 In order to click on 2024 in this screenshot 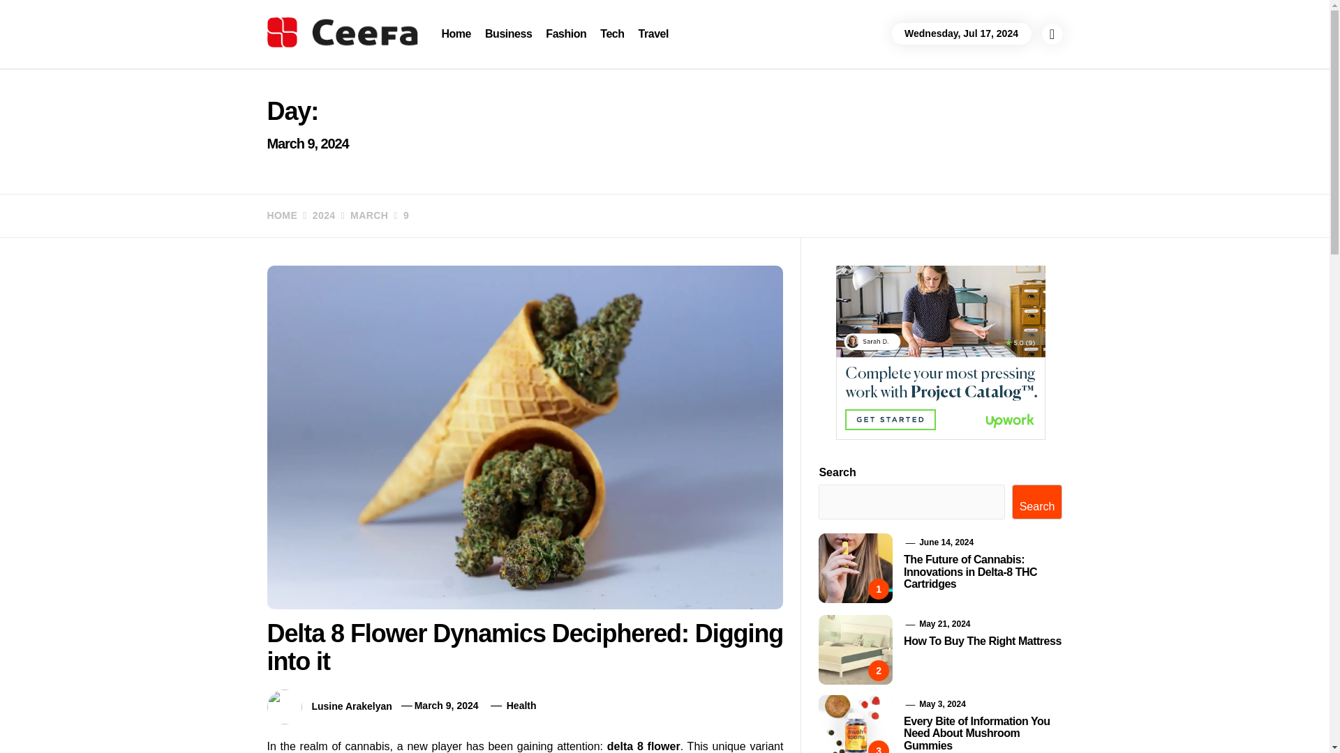, I will do `click(316, 215)`.